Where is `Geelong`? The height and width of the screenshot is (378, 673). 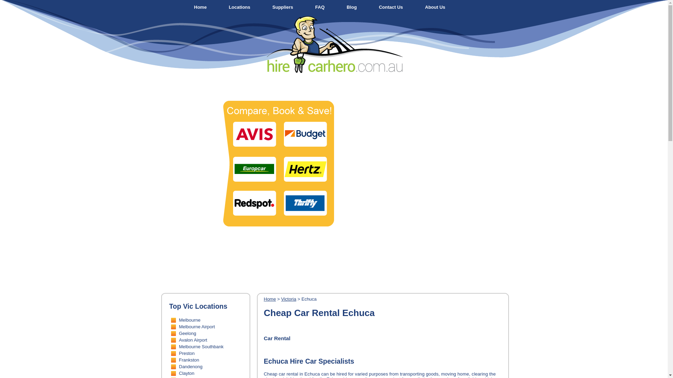
Geelong is located at coordinates (187, 333).